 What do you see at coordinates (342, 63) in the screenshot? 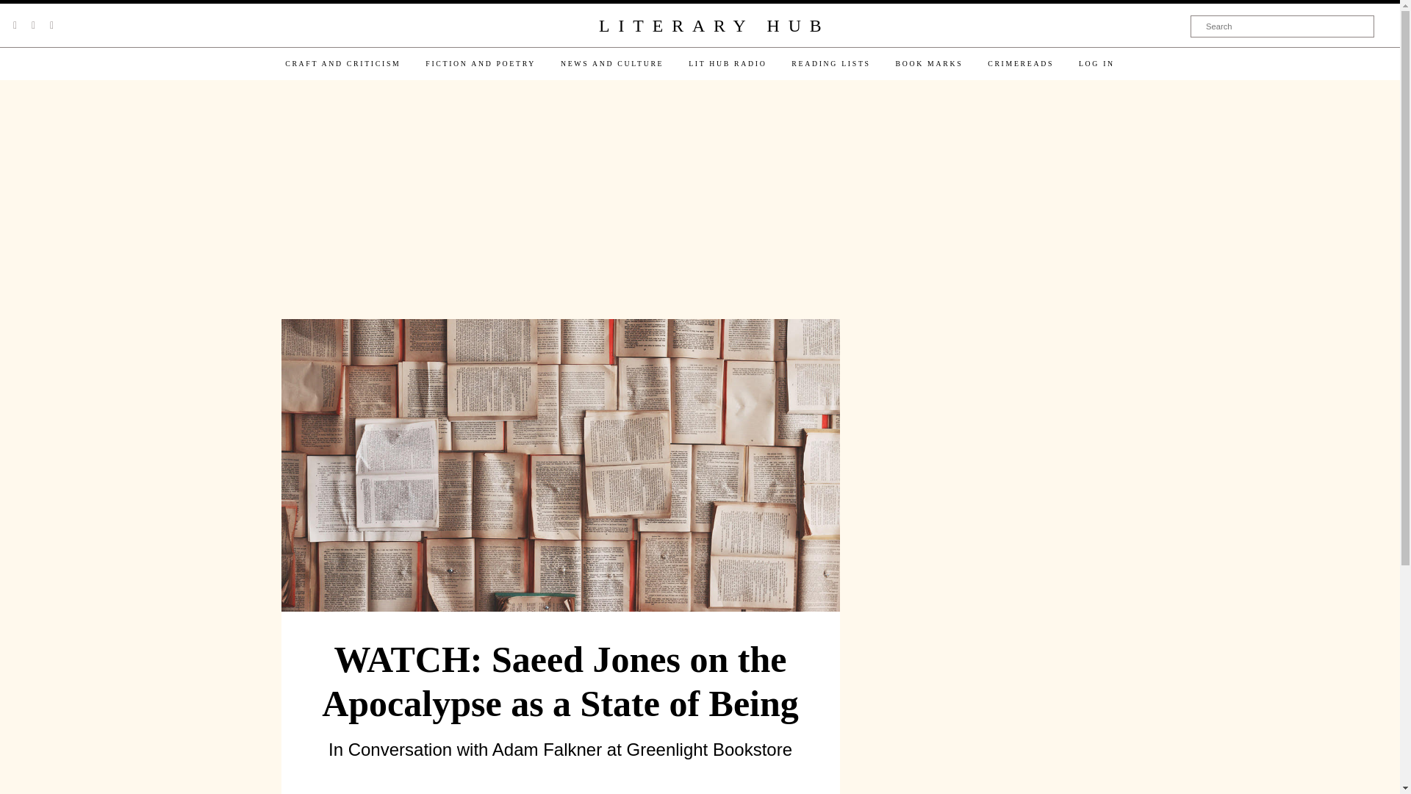
I see `CRAFT AND CRITICISM` at bounding box center [342, 63].